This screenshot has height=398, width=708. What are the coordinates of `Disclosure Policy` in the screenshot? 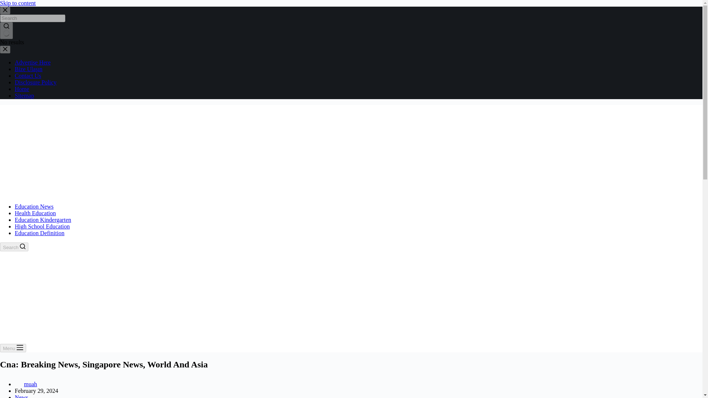 It's located at (35, 82).